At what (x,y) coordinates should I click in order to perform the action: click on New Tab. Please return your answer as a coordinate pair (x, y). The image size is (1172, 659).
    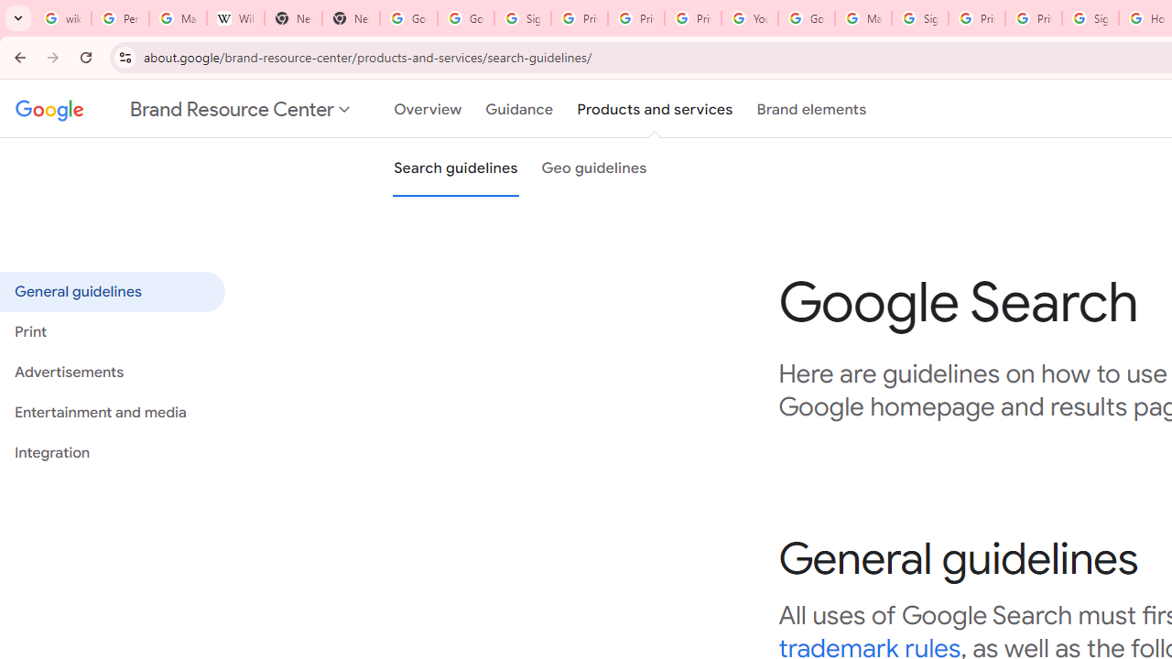
    Looking at the image, I should click on (293, 18).